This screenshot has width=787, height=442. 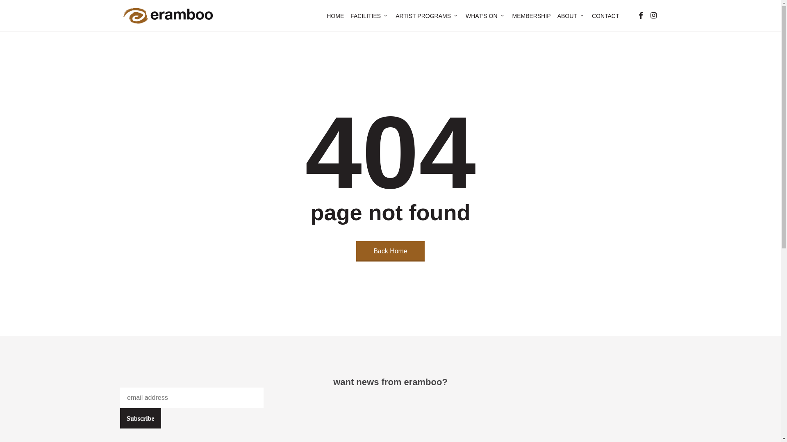 I want to click on MEMBERSHIP, so click(x=532, y=16).